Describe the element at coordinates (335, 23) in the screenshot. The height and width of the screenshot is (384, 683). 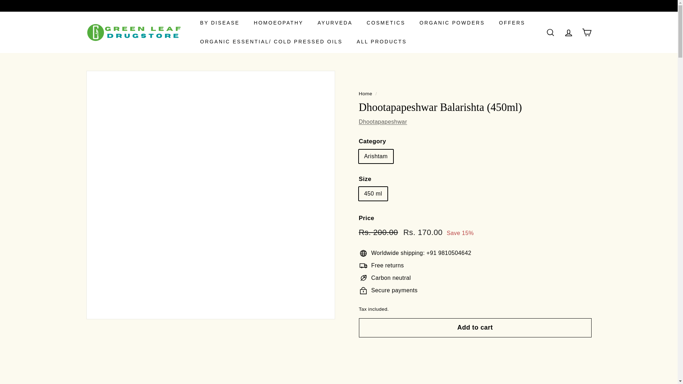
I see `AYURVEDA` at that location.